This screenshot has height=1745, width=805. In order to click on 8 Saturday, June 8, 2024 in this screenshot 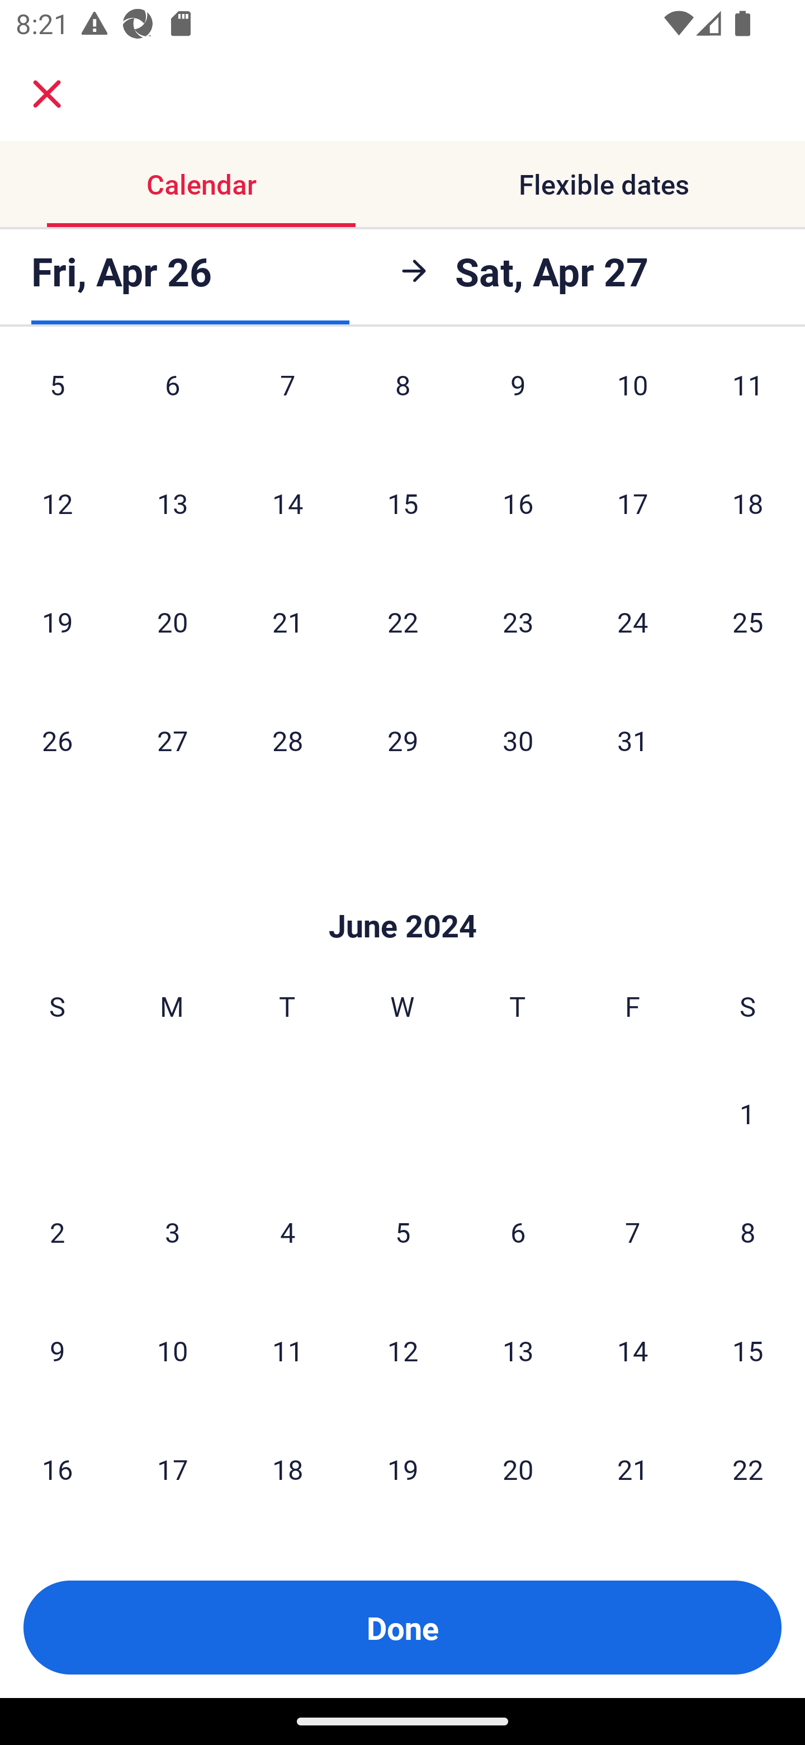, I will do `click(748, 1232)`.